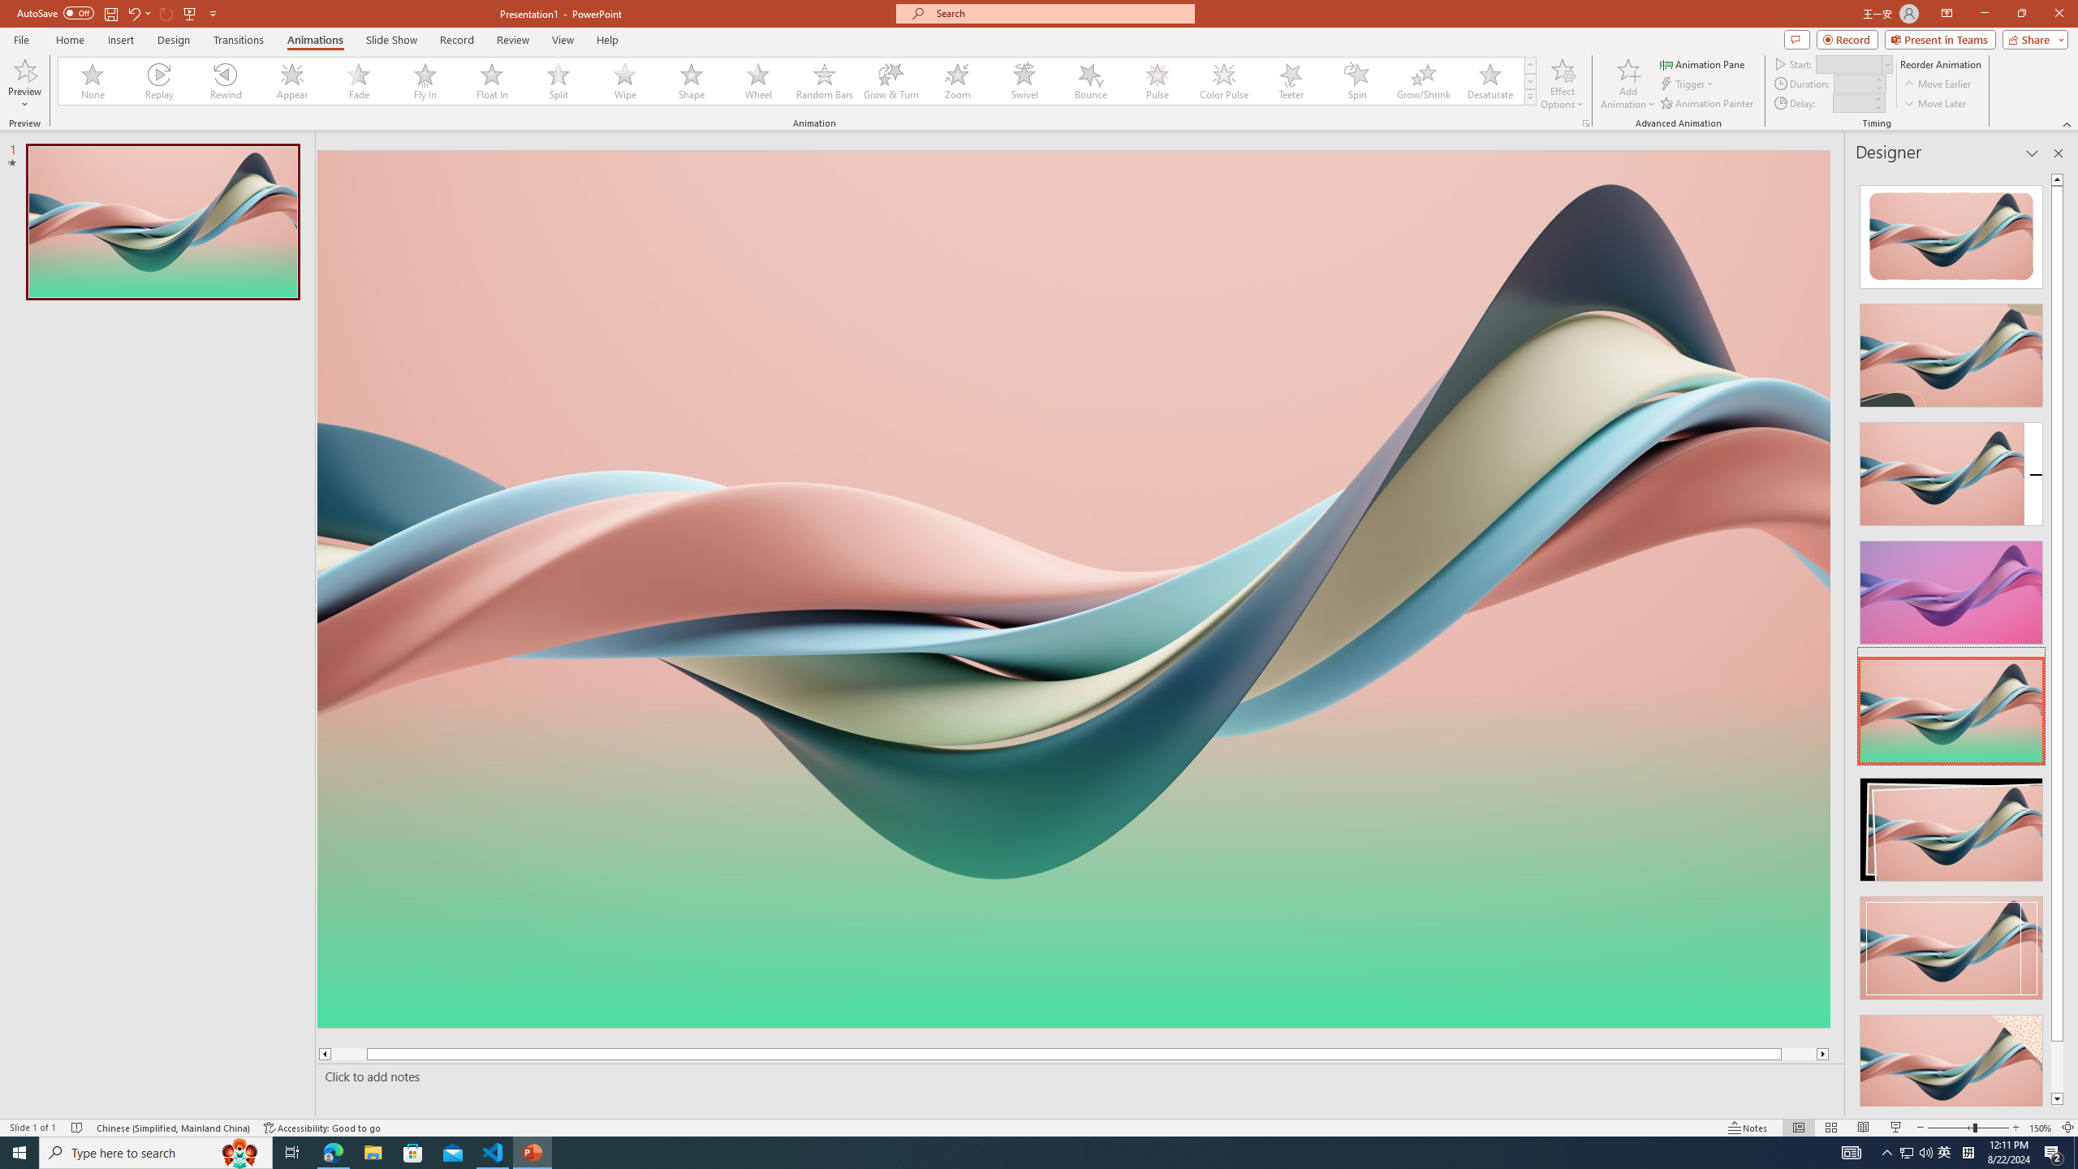 The height and width of the screenshot is (1169, 2078). What do you see at coordinates (891, 81) in the screenshot?
I see `Grow & Turn` at bounding box center [891, 81].